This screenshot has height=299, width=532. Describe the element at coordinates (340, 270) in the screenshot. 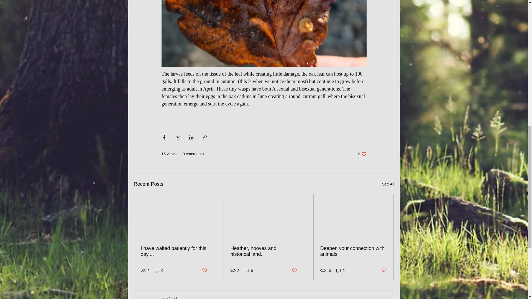

I see `Heather, hooves and historical land.` at that location.